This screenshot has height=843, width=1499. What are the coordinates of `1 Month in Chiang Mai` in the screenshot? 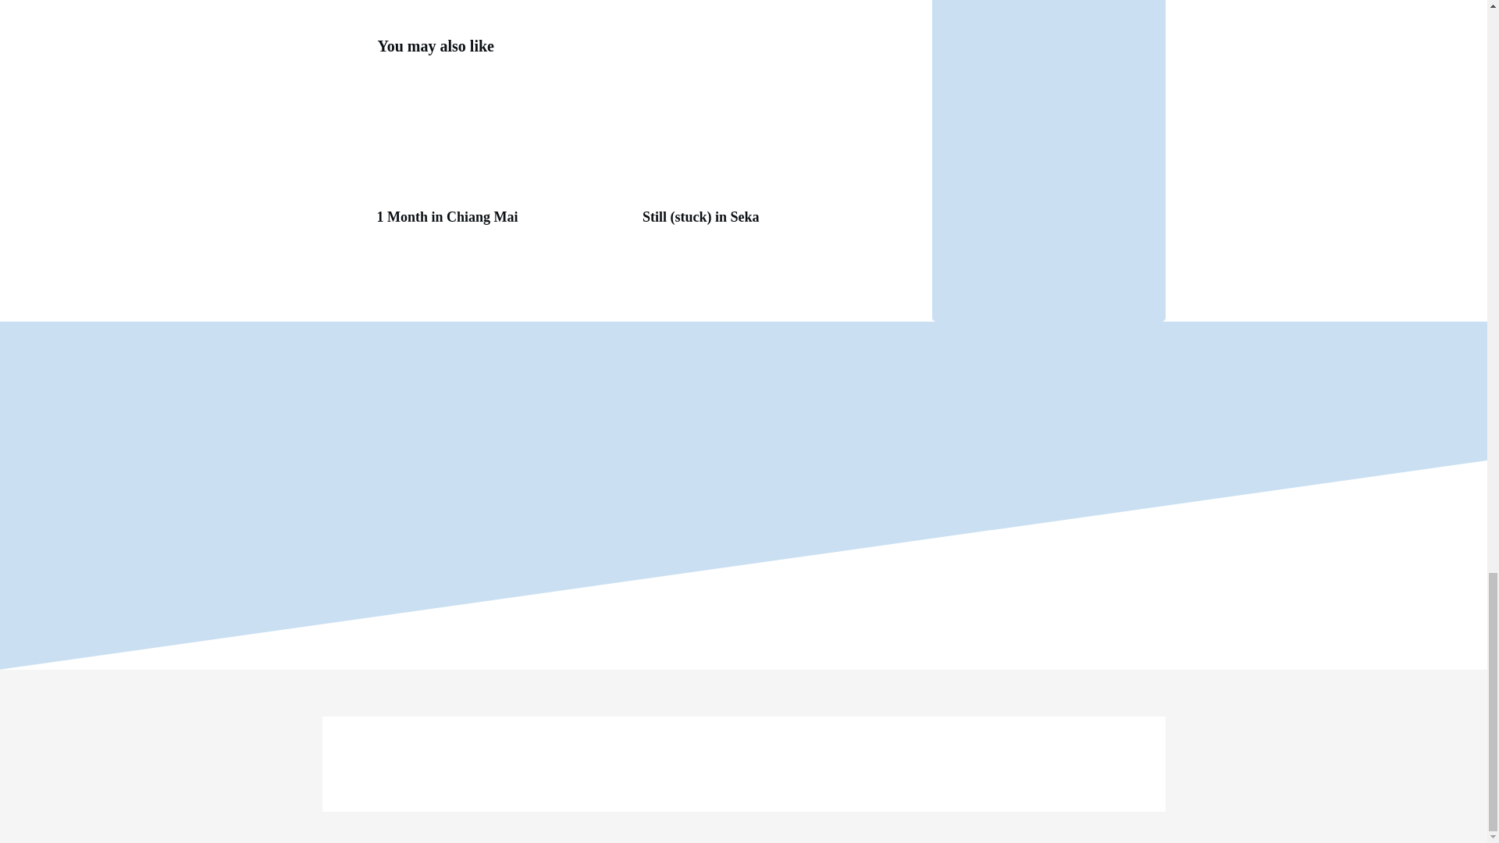 It's located at (447, 217).